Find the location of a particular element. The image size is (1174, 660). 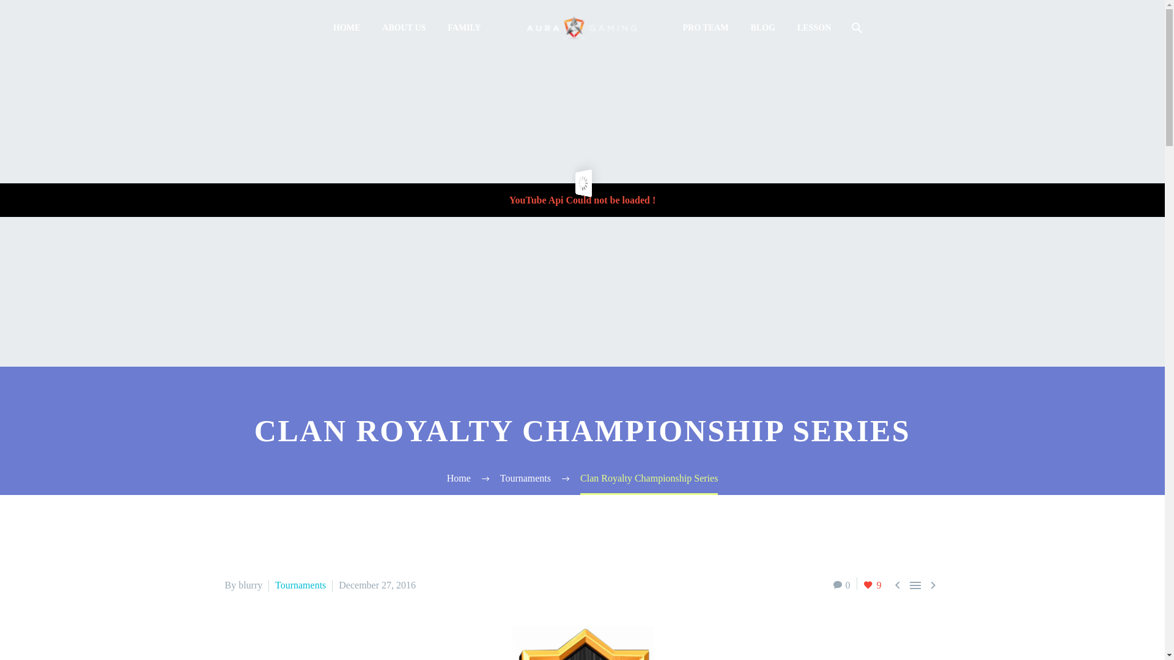

HOME is located at coordinates (346, 28).